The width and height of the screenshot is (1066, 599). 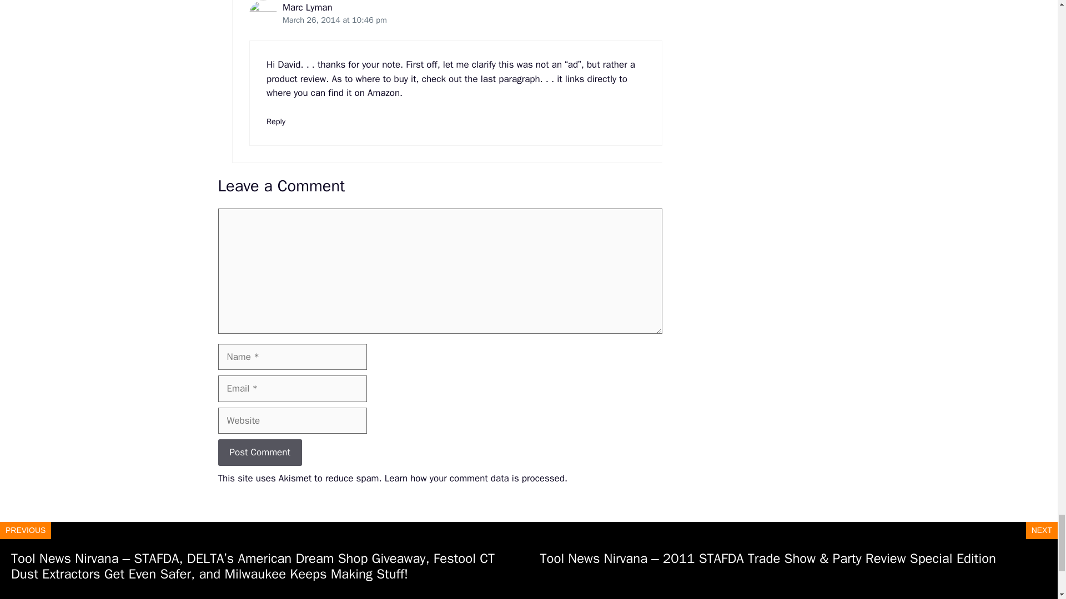 I want to click on Post Comment, so click(x=259, y=453).